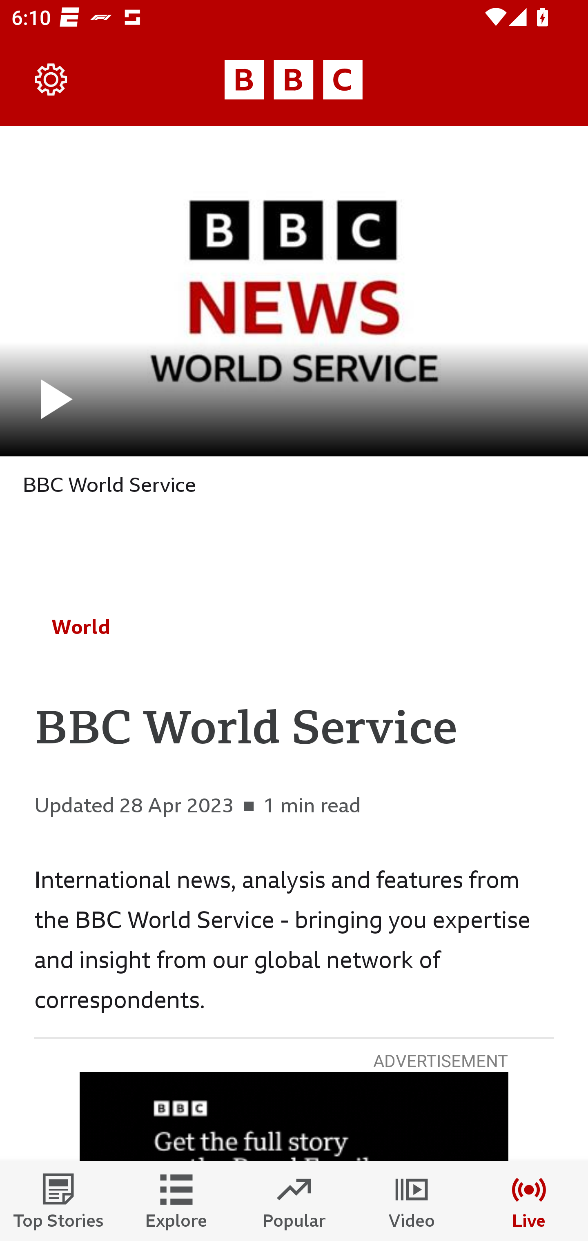 The image size is (588, 1241). I want to click on Explore, so click(176, 1201).